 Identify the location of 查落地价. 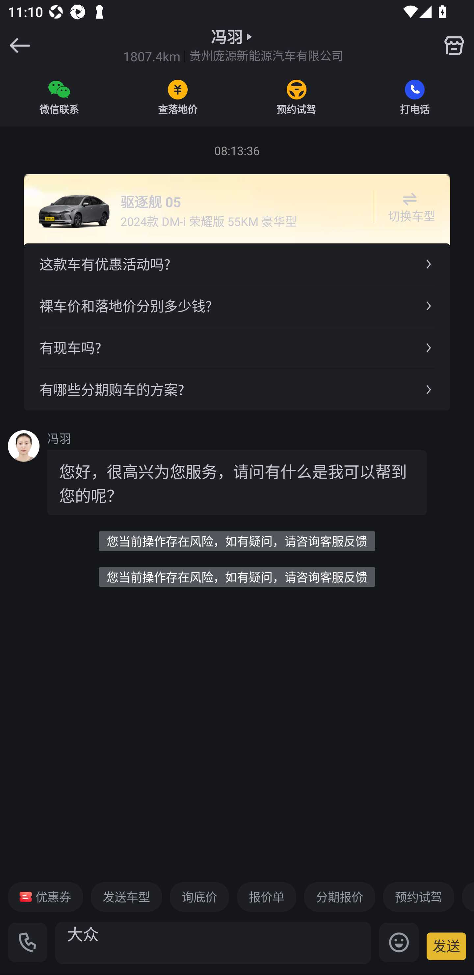
(178, 97).